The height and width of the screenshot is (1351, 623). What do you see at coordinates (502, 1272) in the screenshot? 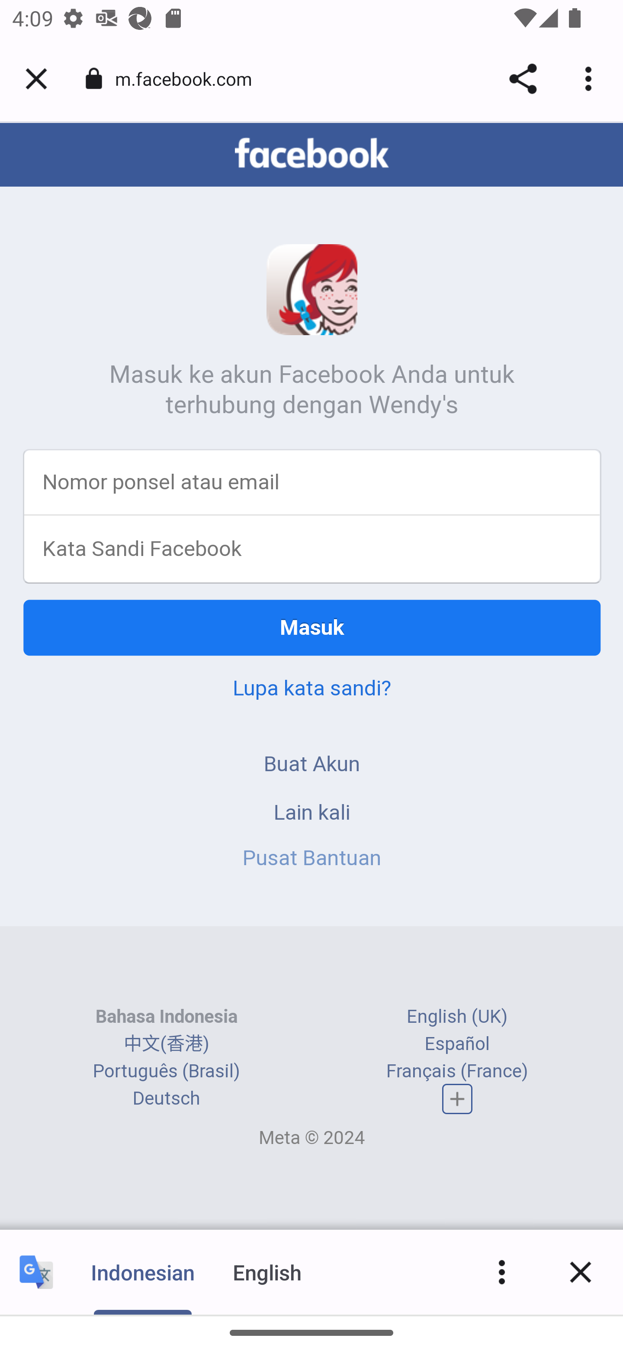
I see `More options` at bounding box center [502, 1272].